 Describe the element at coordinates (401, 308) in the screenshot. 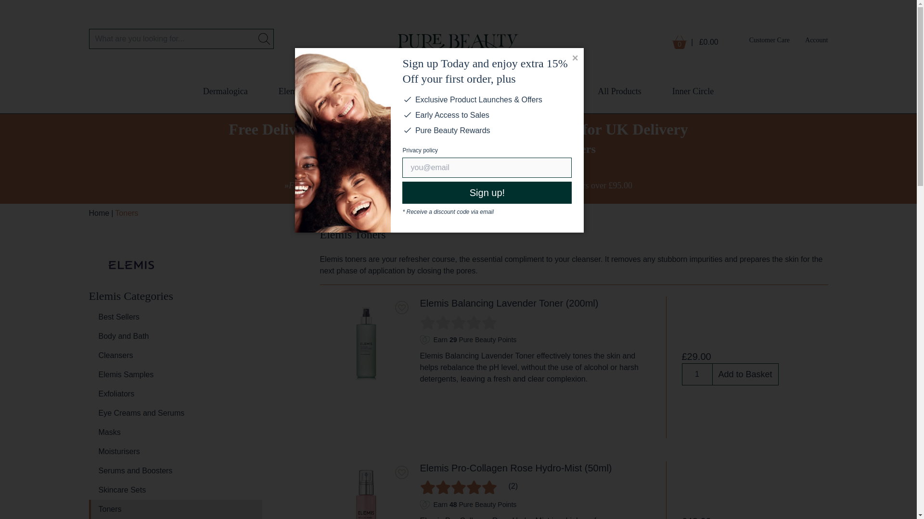

I see `This item isn't your favourites` at that location.